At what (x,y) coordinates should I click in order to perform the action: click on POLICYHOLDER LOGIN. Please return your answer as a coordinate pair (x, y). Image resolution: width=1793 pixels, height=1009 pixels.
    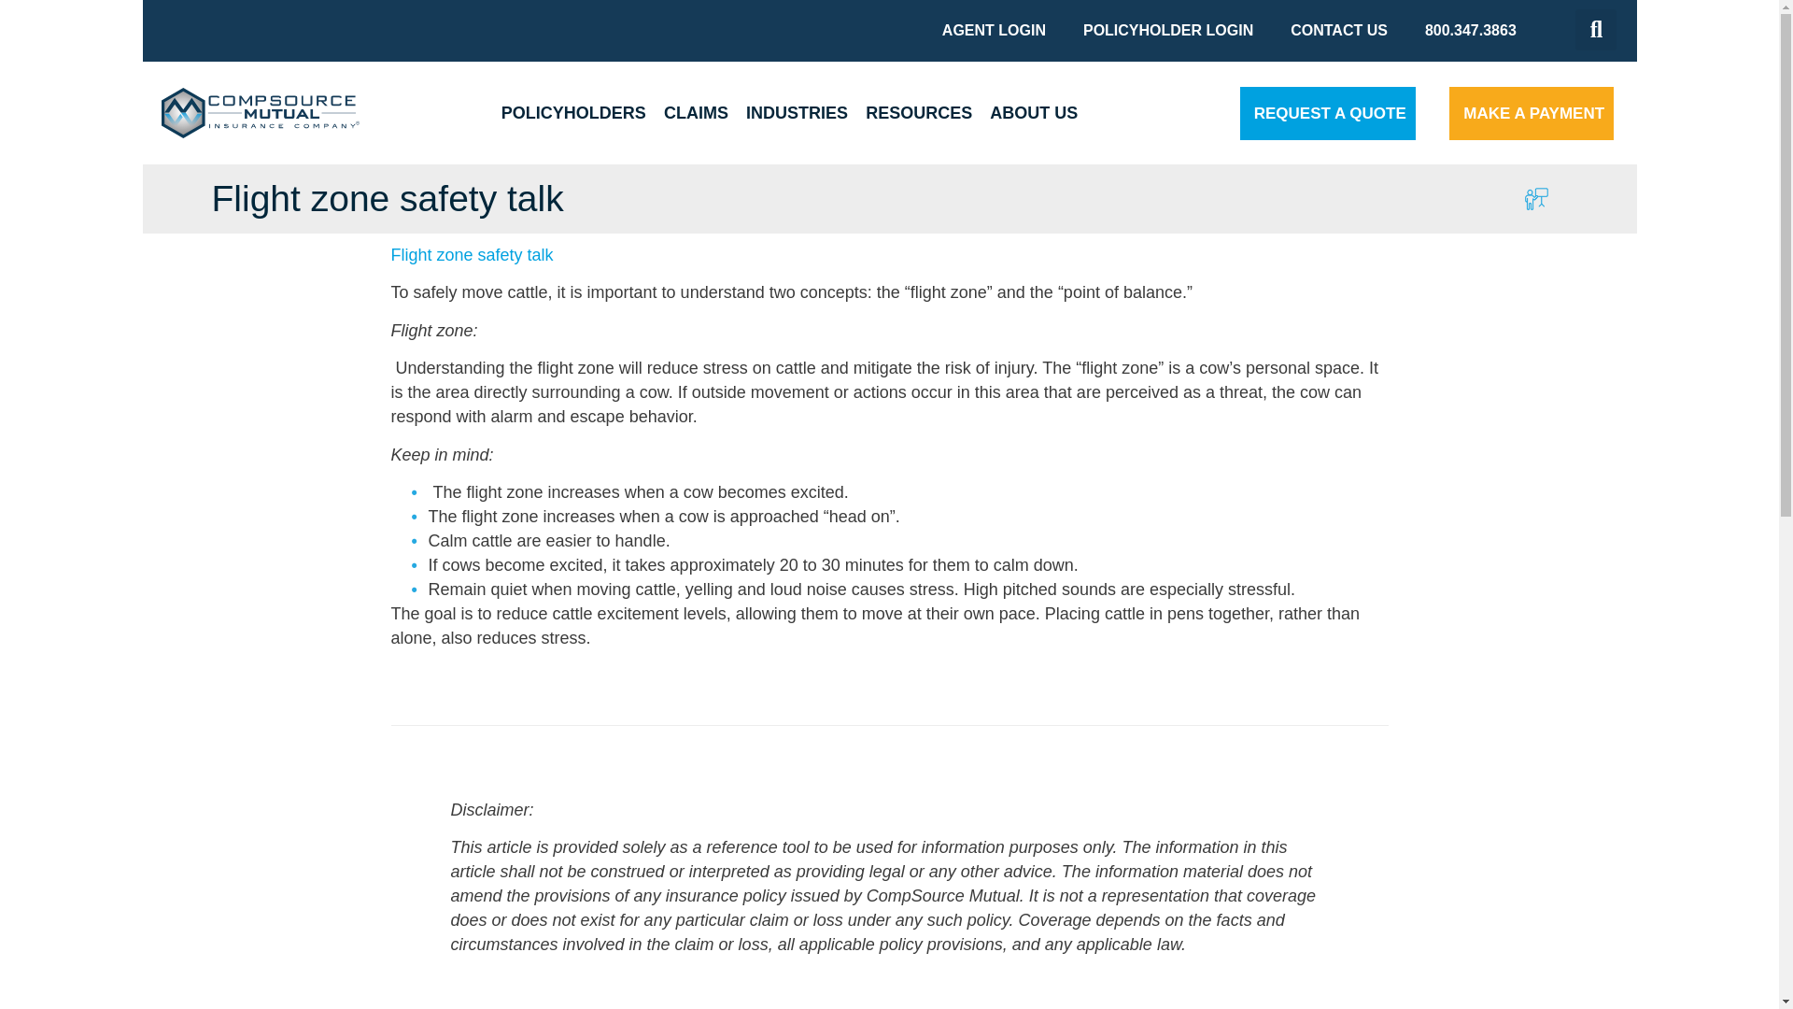
    Looking at the image, I should click on (1167, 30).